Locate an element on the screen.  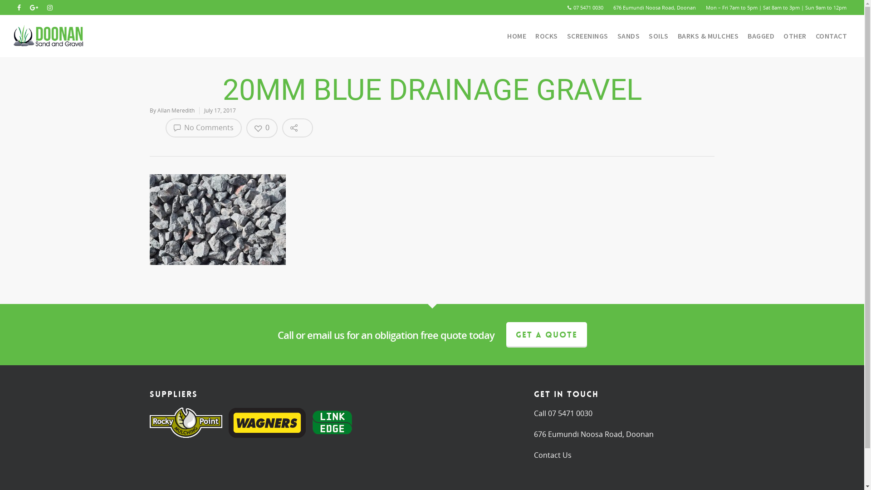
HOME is located at coordinates (517, 40).